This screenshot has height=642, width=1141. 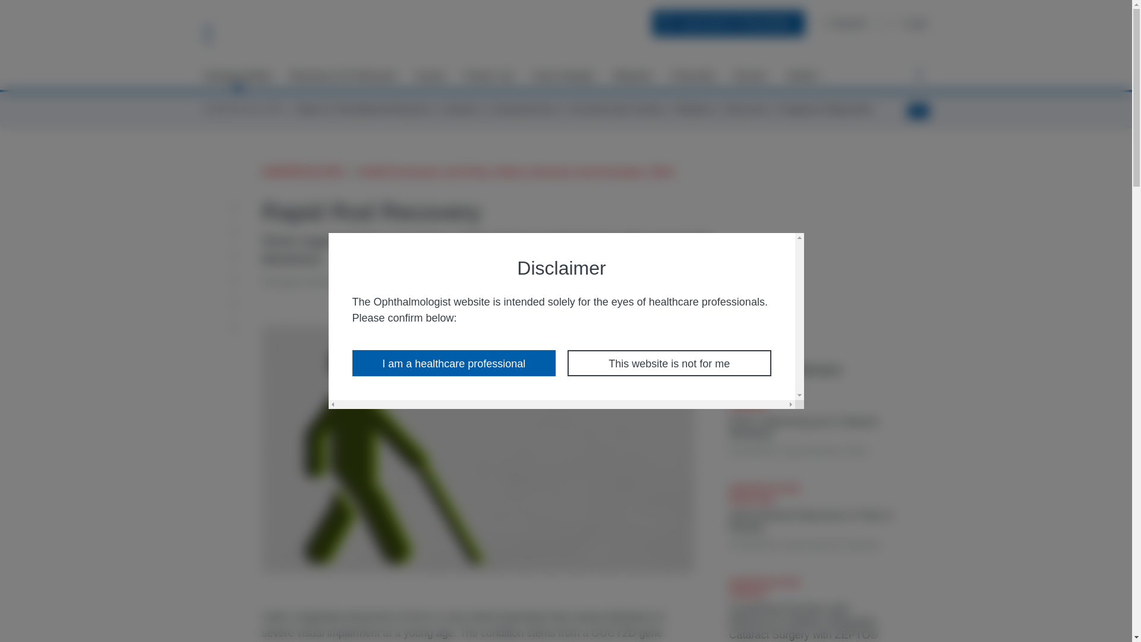 What do you see at coordinates (238, 76) in the screenshot?
I see `Subspecialties` at bounding box center [238, 76].